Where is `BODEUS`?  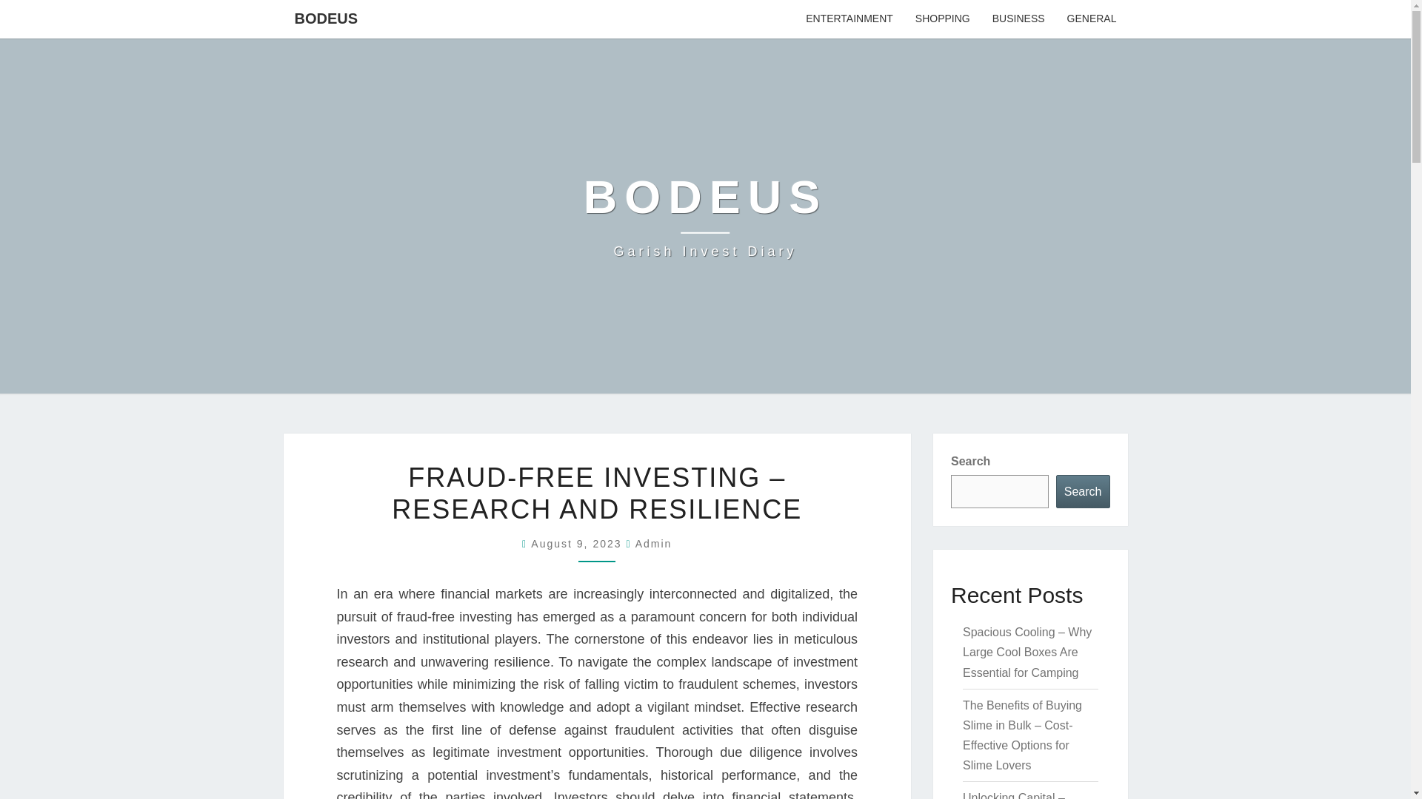 BODEUS is located at coordinates (942, 19).